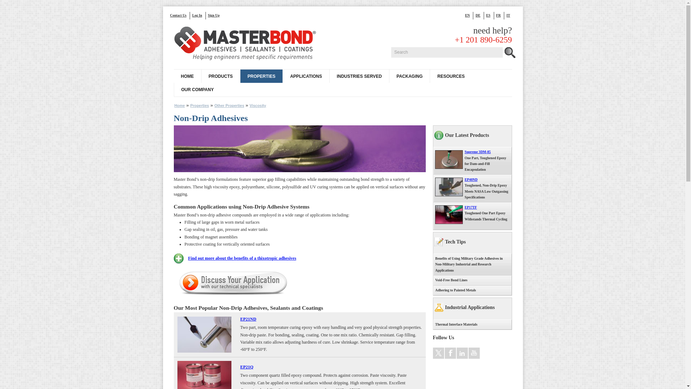  What do you see at coordinates (245, 44) in the screenshot?
I see `Home` at bounding box center [245, 44].